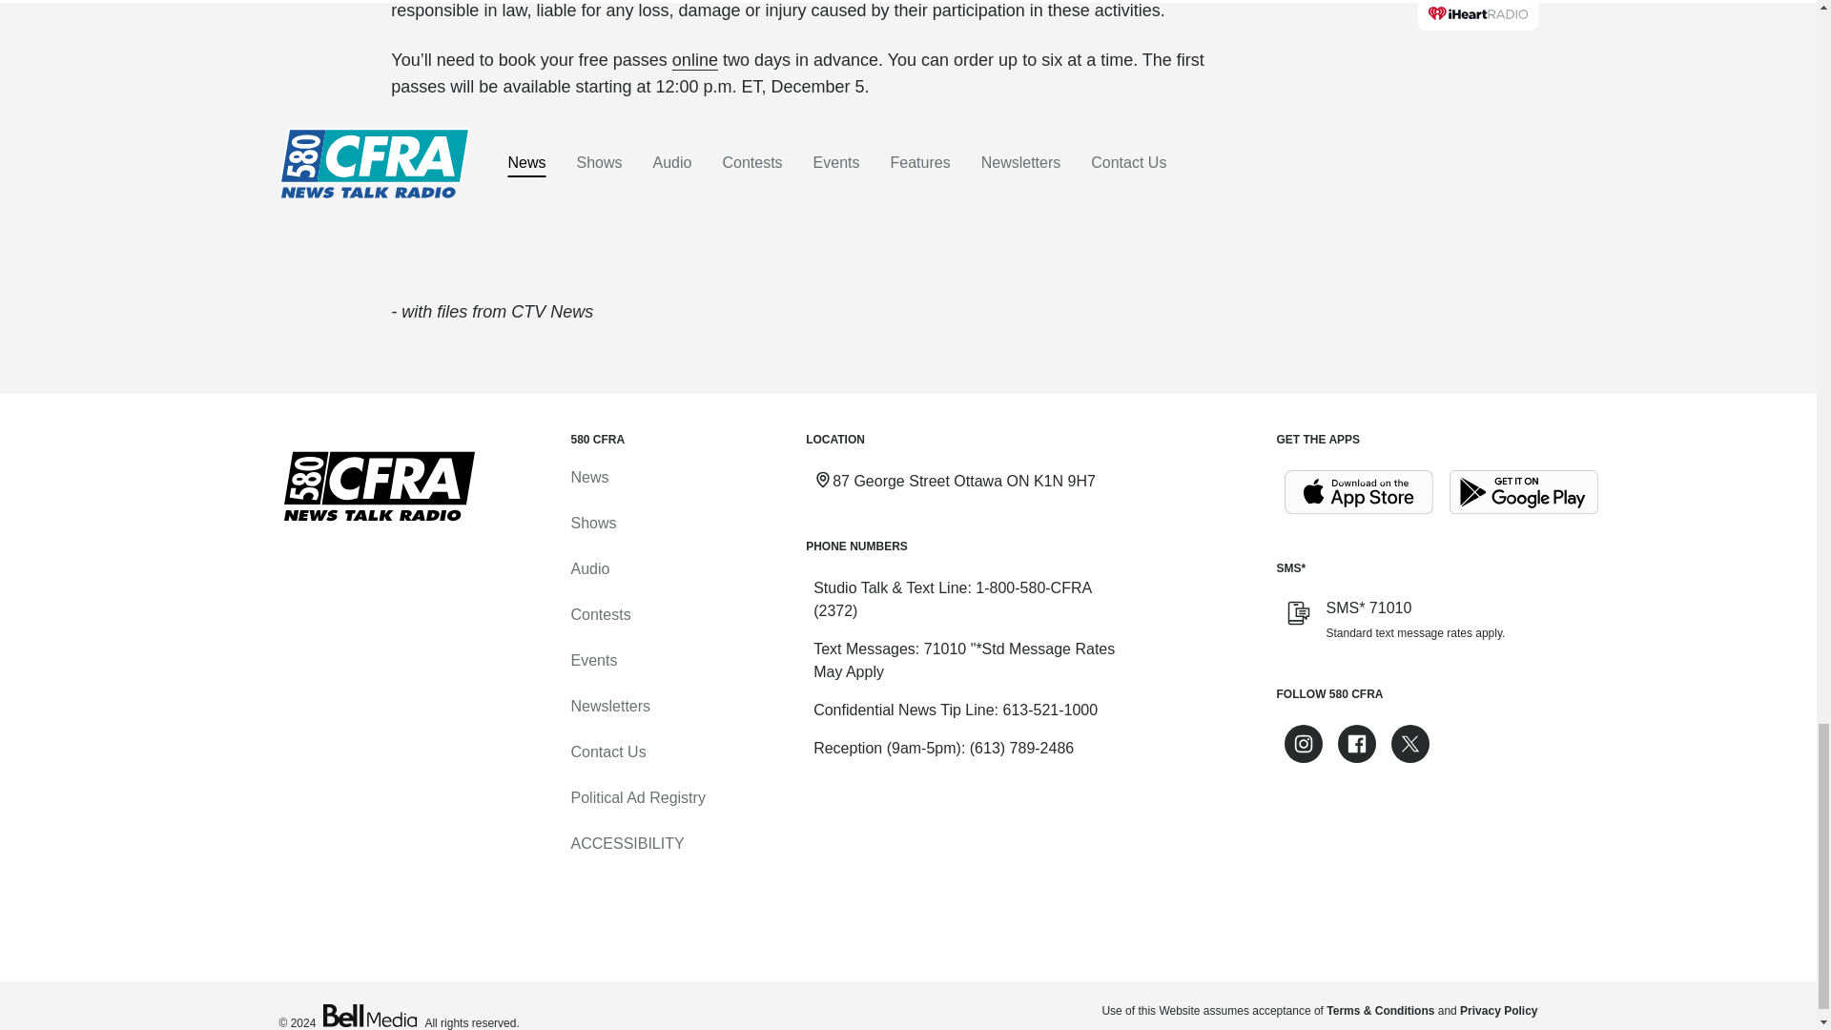 The height and width of the screenshot is (1030, 1831). What do you see at coordinates (609, 706) in the screenshot?
I see `Newsletters` at bounding box center [609, 706].